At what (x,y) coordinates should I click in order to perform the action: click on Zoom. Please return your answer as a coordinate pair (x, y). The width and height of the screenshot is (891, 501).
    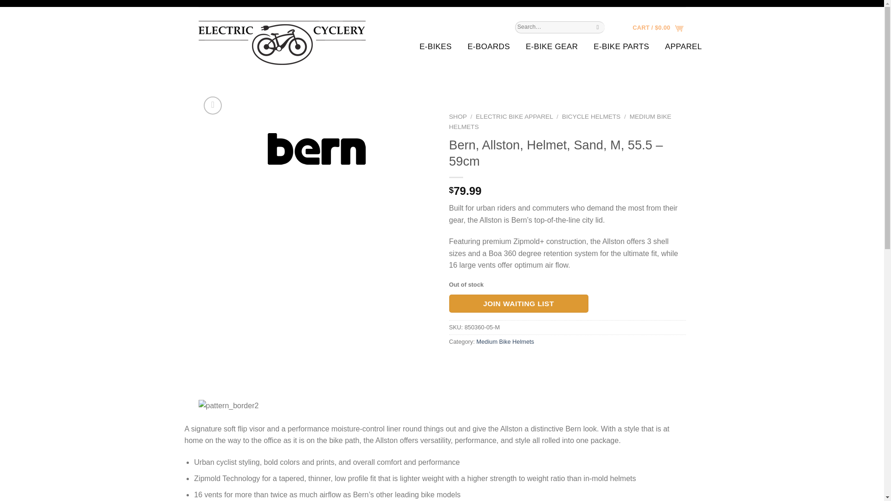
    Looking at the image, I should click on (213, 106).